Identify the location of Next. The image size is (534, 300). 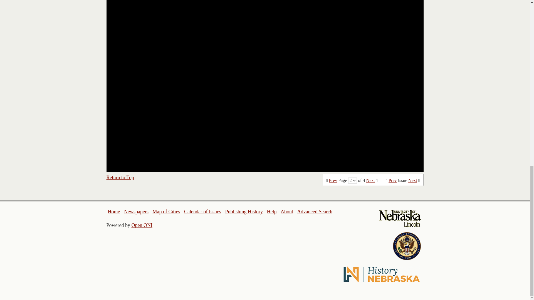
(370, 181).